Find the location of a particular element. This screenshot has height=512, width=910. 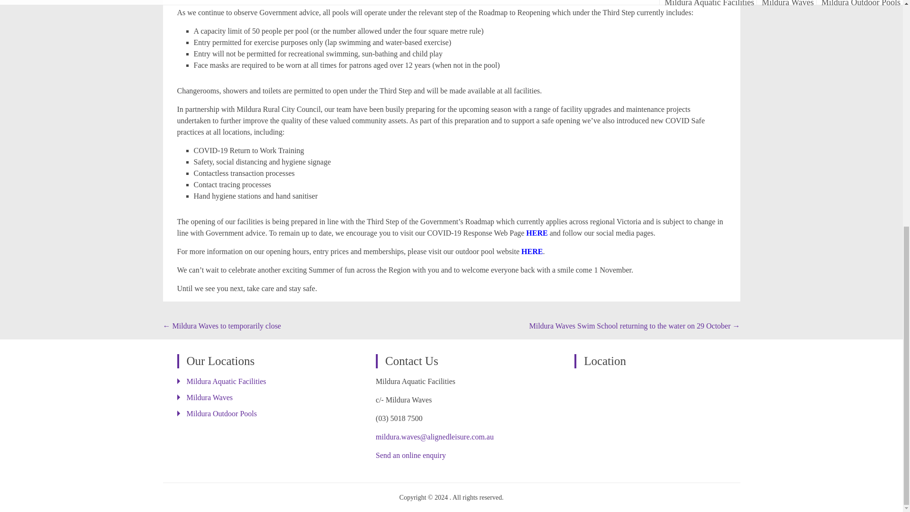

Mildura Outdoor Pools is located at coordinates (221, 413).